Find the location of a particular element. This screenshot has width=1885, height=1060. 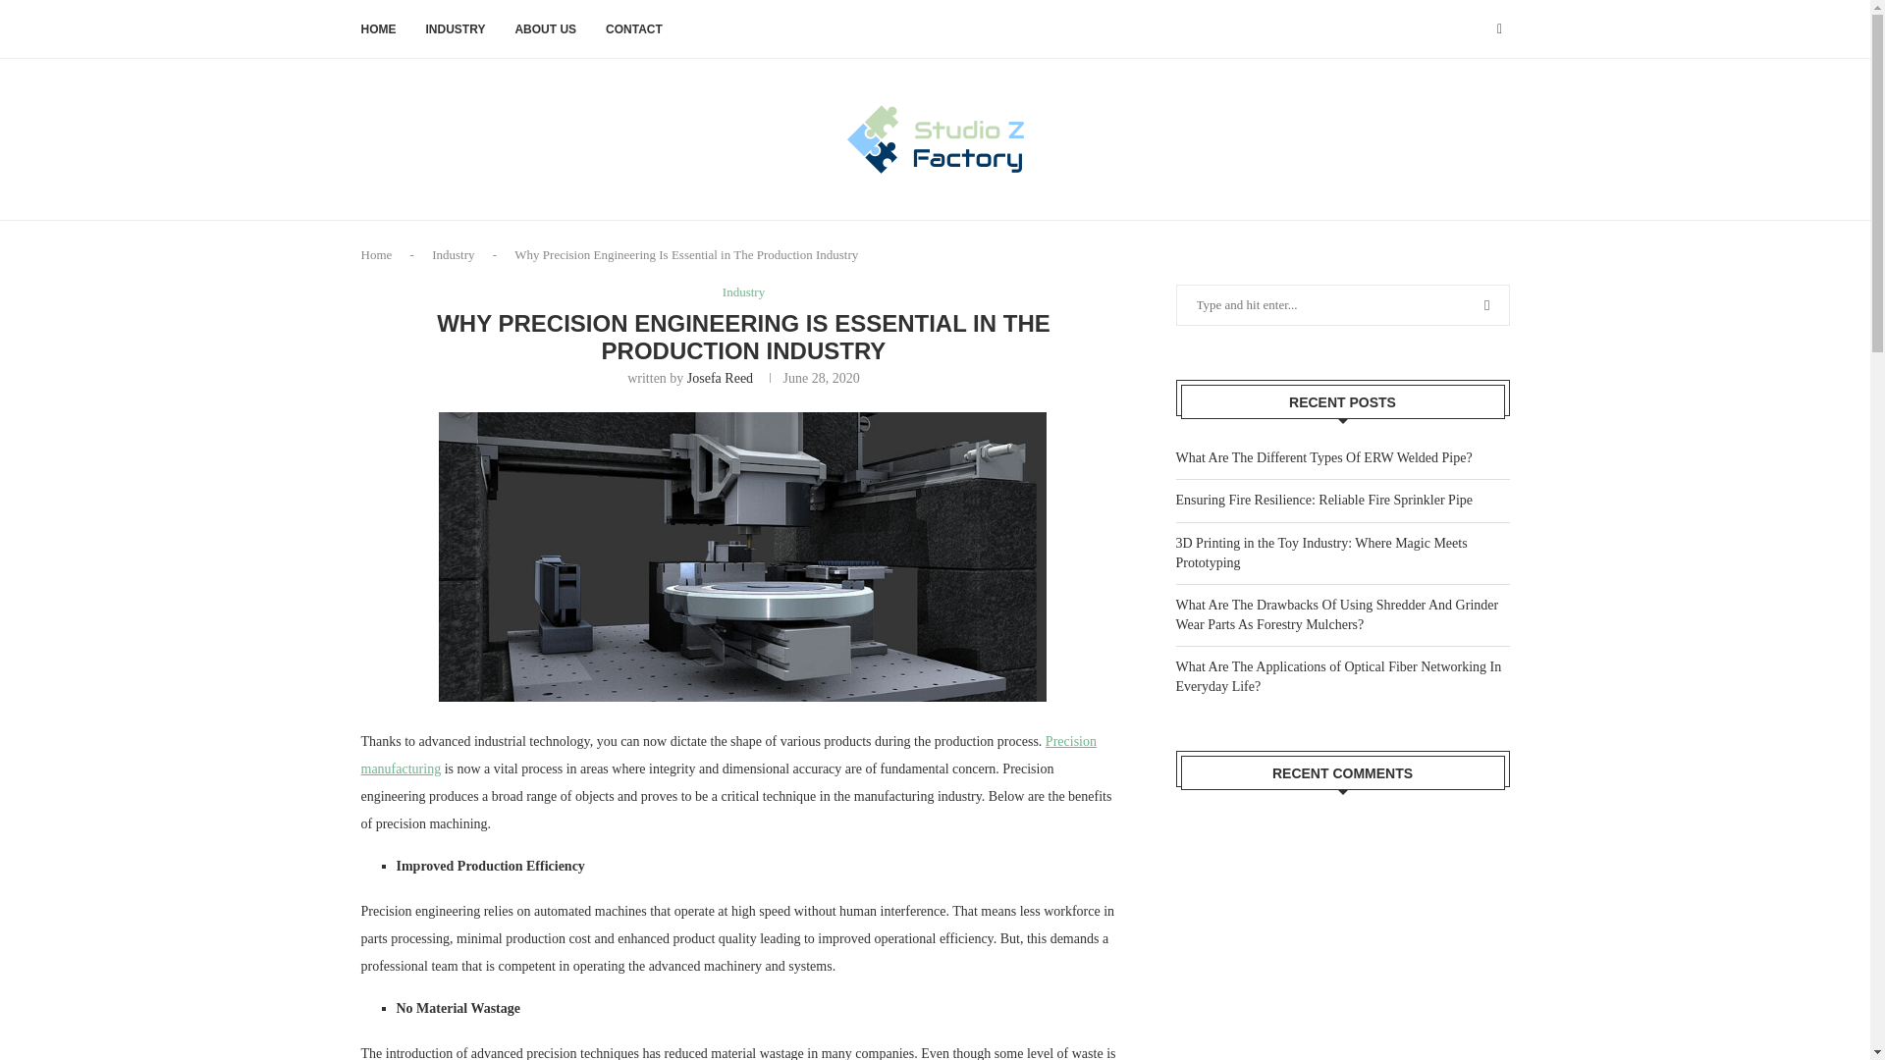

Industry is located at coordinates (743, 292).